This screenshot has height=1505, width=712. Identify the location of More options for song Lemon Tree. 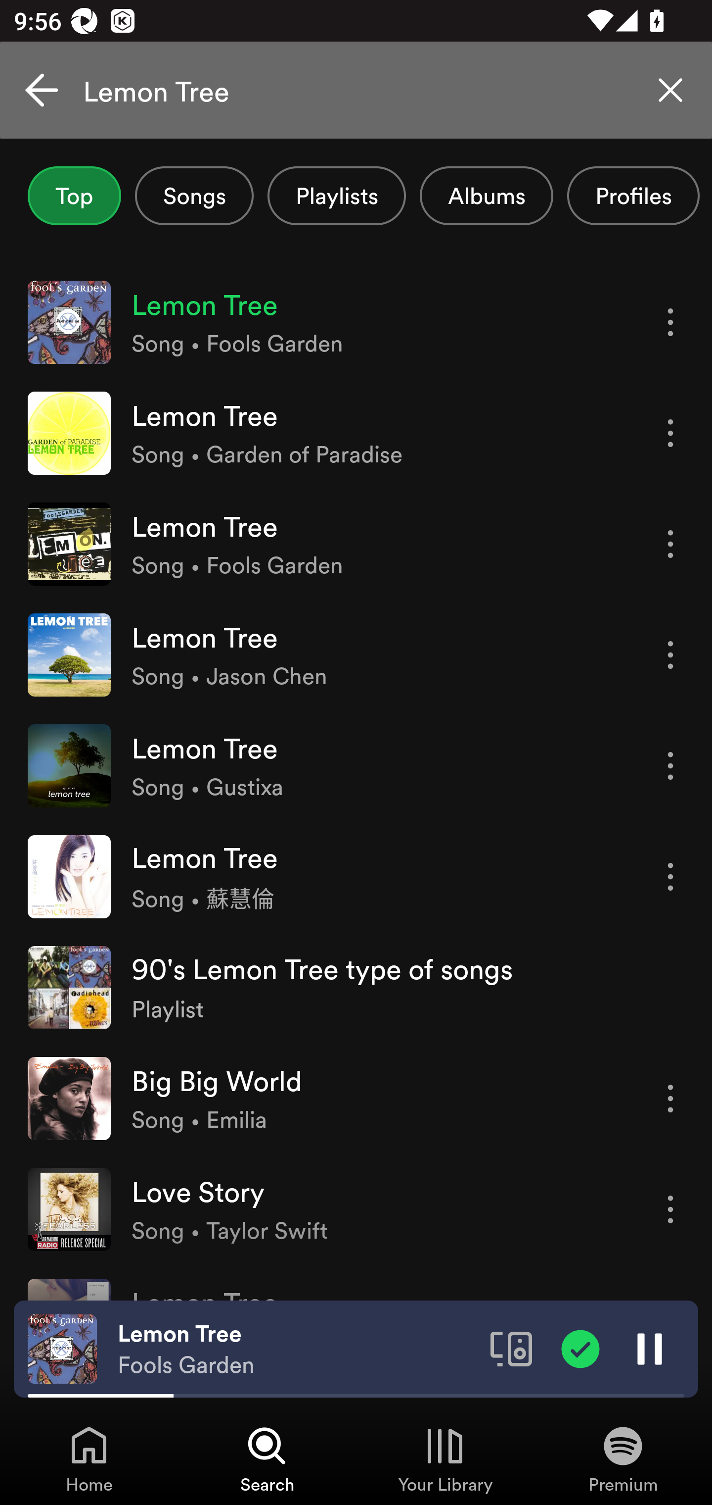
(670, 876).